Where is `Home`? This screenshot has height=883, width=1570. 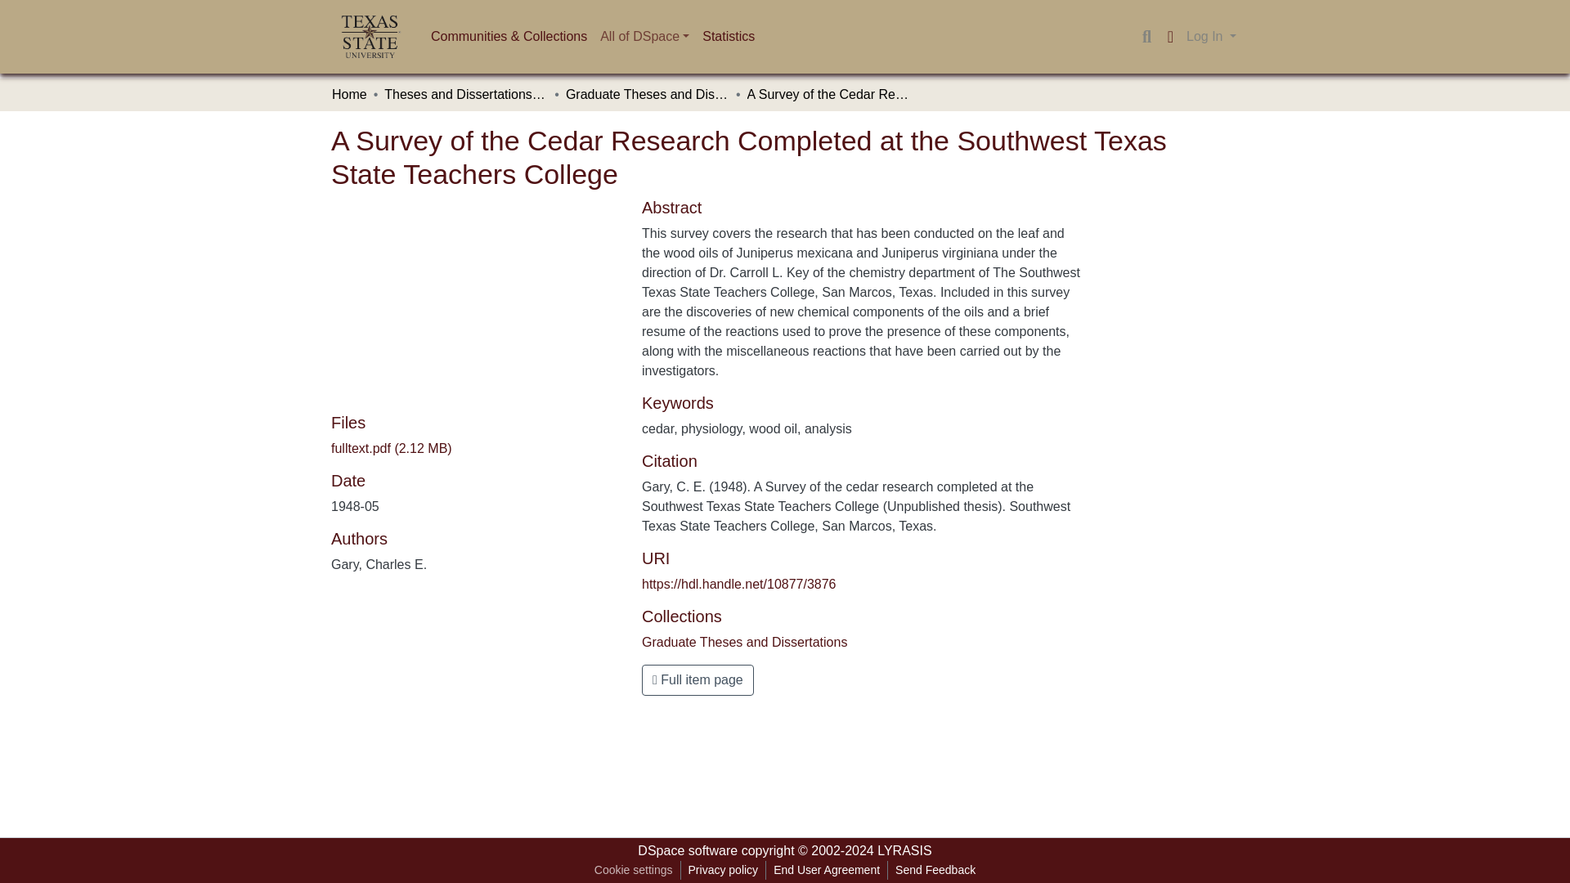
Home is located at coordinates (349, 95).